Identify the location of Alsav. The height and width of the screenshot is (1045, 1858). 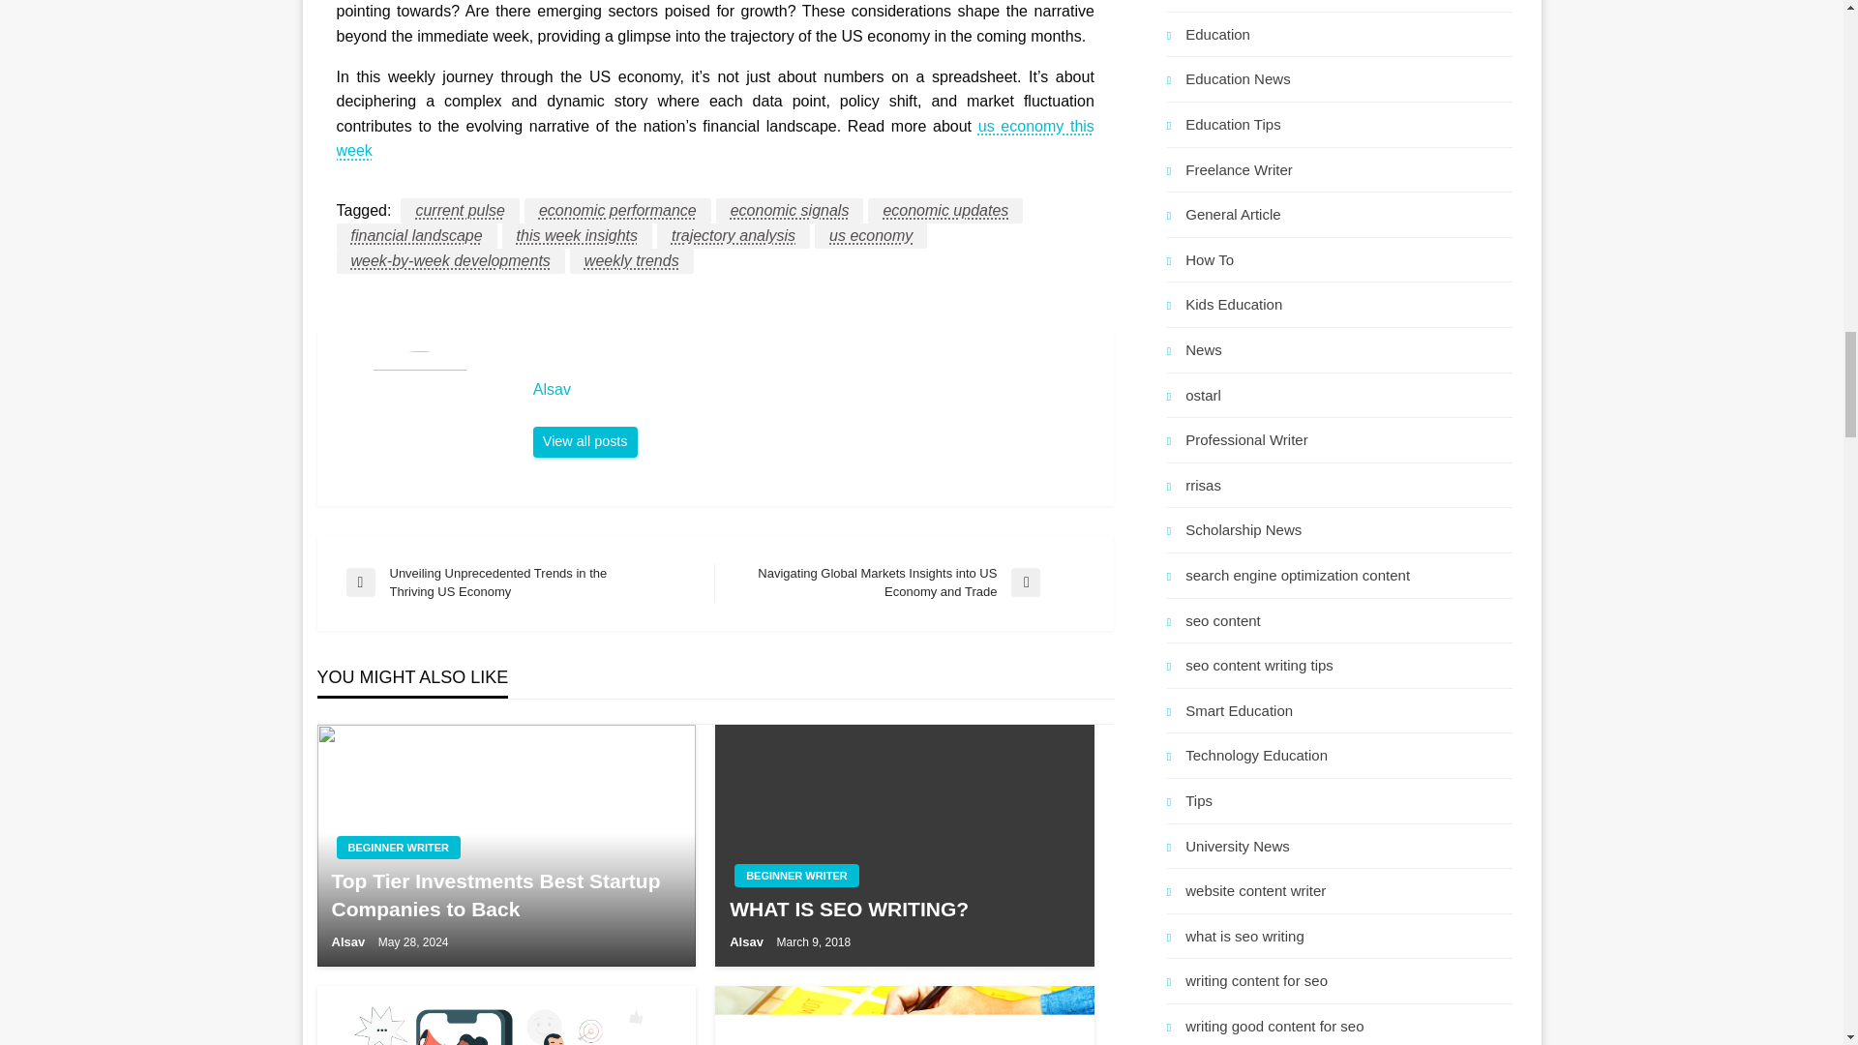
(813, 389).